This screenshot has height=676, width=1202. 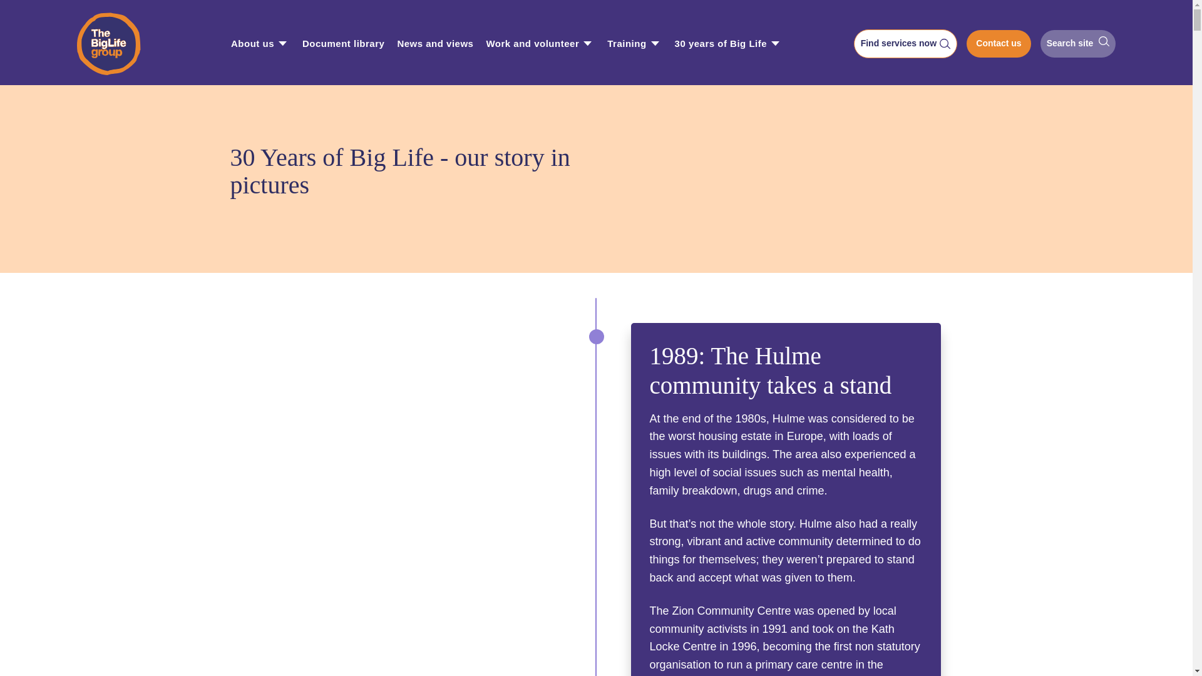 What do you see at coordinates (118, 44) in the screenshot?
I see `The Big Life group` at bounding box center [118, 44].